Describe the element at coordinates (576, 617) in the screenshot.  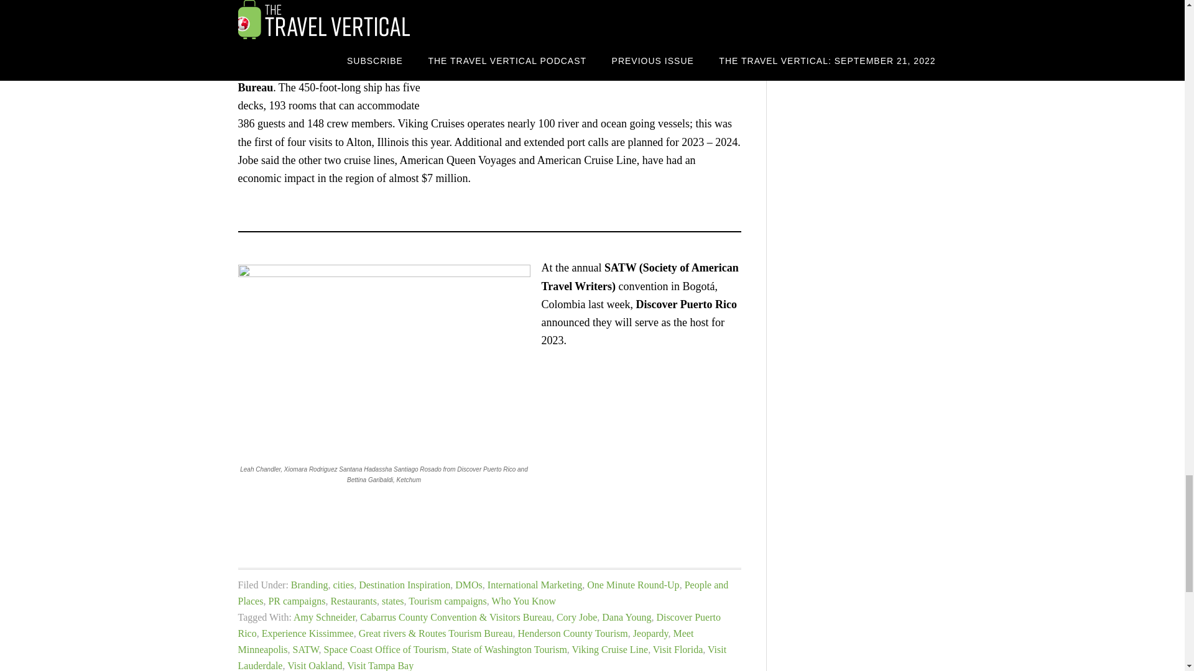
I see `Cory Jobe` at that location.